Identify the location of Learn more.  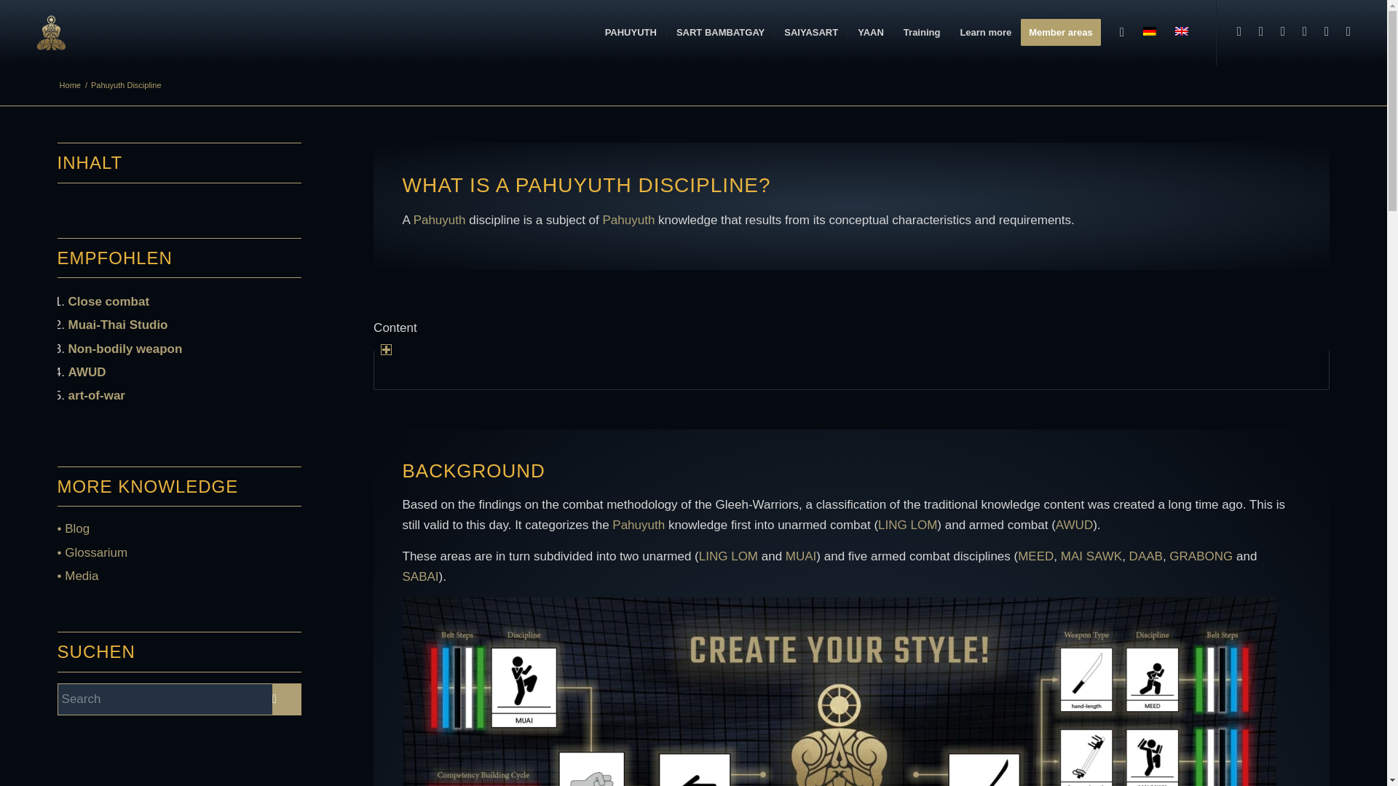
(984, 32).